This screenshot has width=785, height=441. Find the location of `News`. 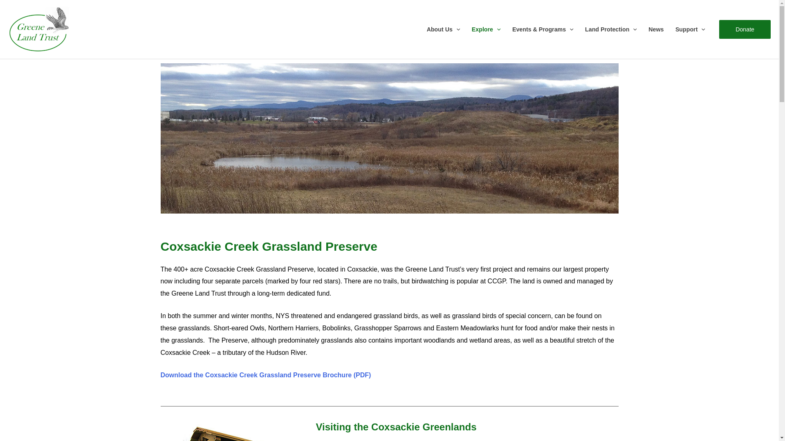

News is located at coordinates (656, 29).